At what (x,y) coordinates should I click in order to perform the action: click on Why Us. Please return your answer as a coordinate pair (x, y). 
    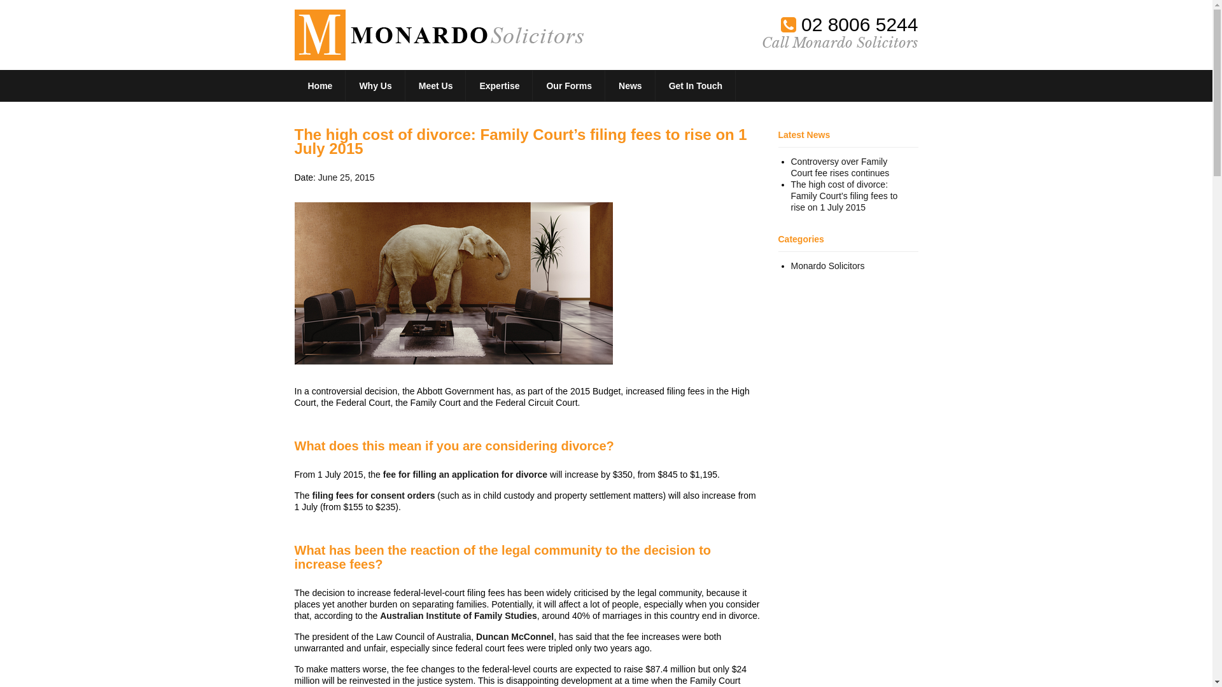
    Looking at the image, I should click on (376, 86).